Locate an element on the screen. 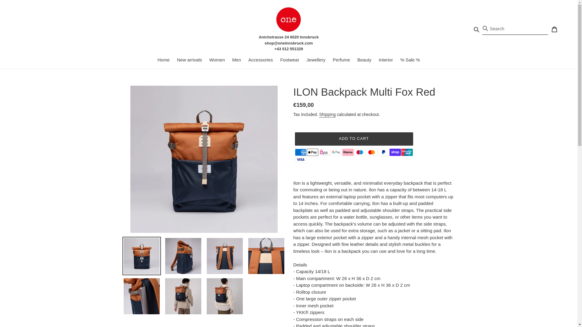 The image size is (582, 327). Search is located at coordinates (477, 29).